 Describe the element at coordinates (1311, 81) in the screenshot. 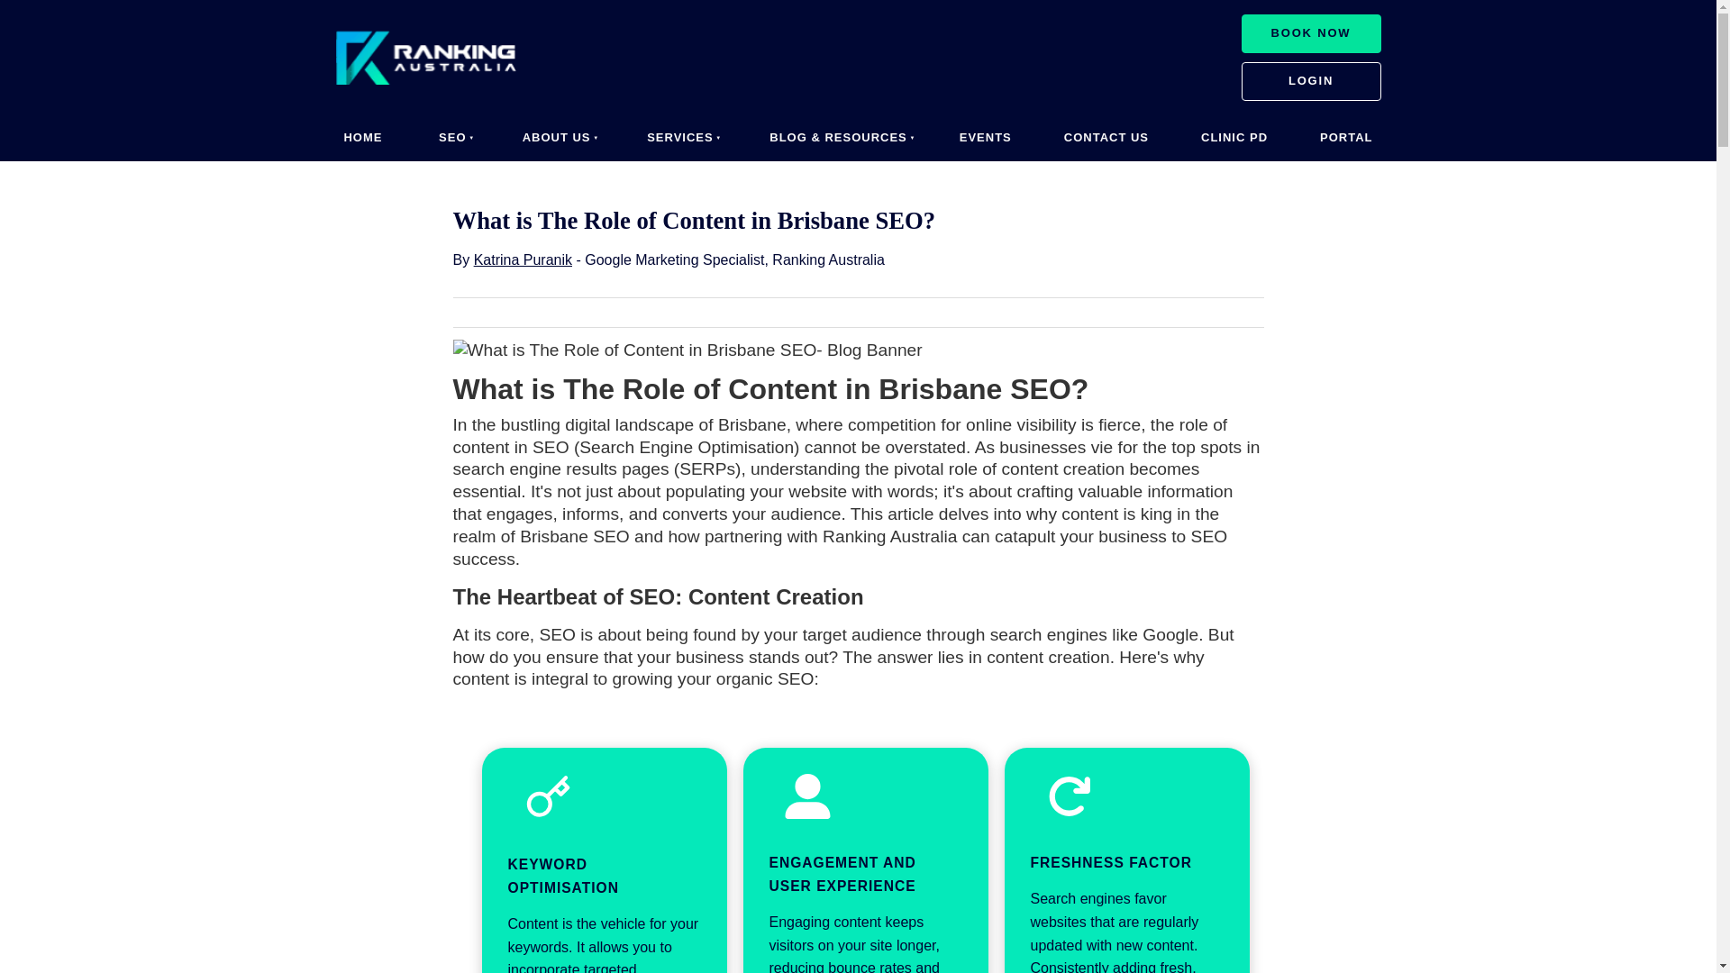

I see `LOGIN` at that location.